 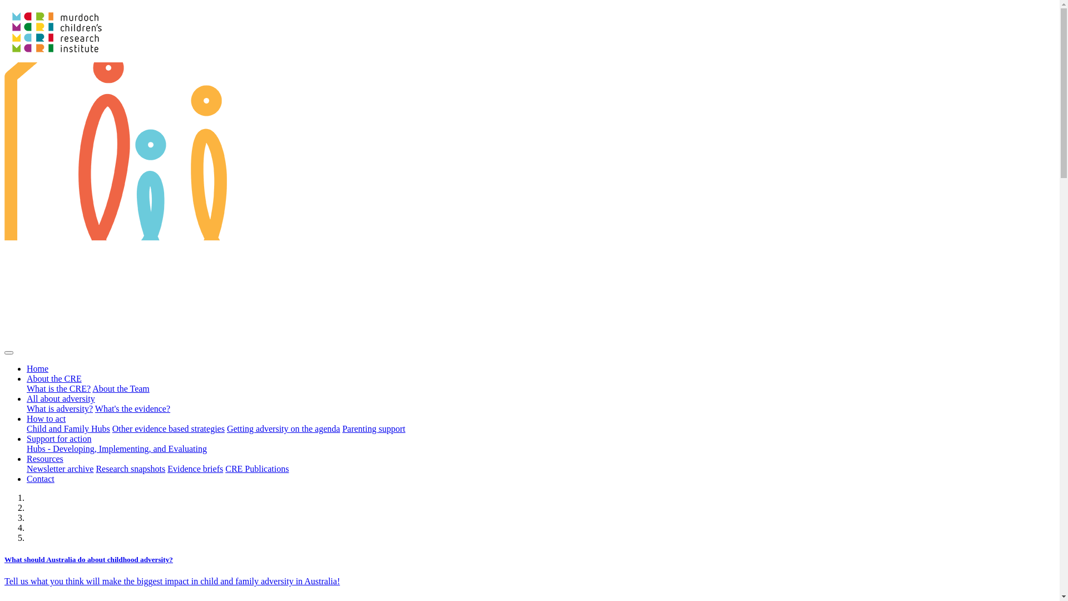 What do you see at coordinates (284, 428) in the screenshot?
I see `Getting adversity on the agenda` at bounding box center [284, 428].